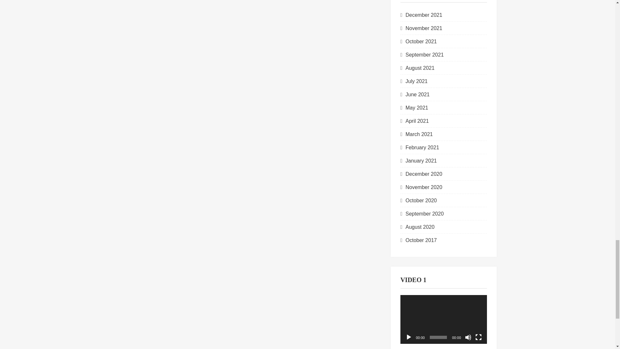 Image resolution: width=620 pixels, height=349 pixels. I want to click on Mute, so click(468, 337).